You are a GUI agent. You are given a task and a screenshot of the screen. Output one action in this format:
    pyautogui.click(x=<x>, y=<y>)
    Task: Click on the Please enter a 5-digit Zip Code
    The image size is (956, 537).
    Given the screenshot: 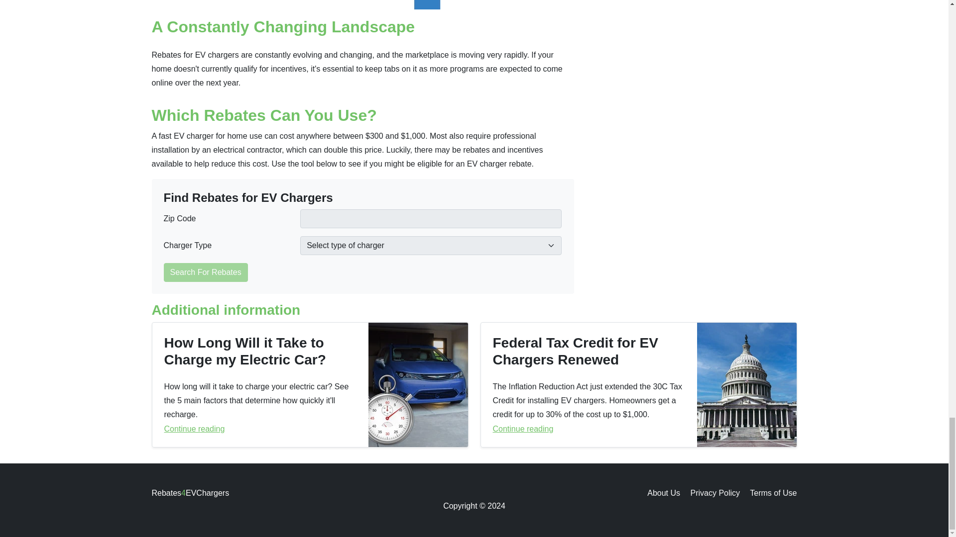 What is the action you would take?
    pyautogui.click(x=431, y=218)
    